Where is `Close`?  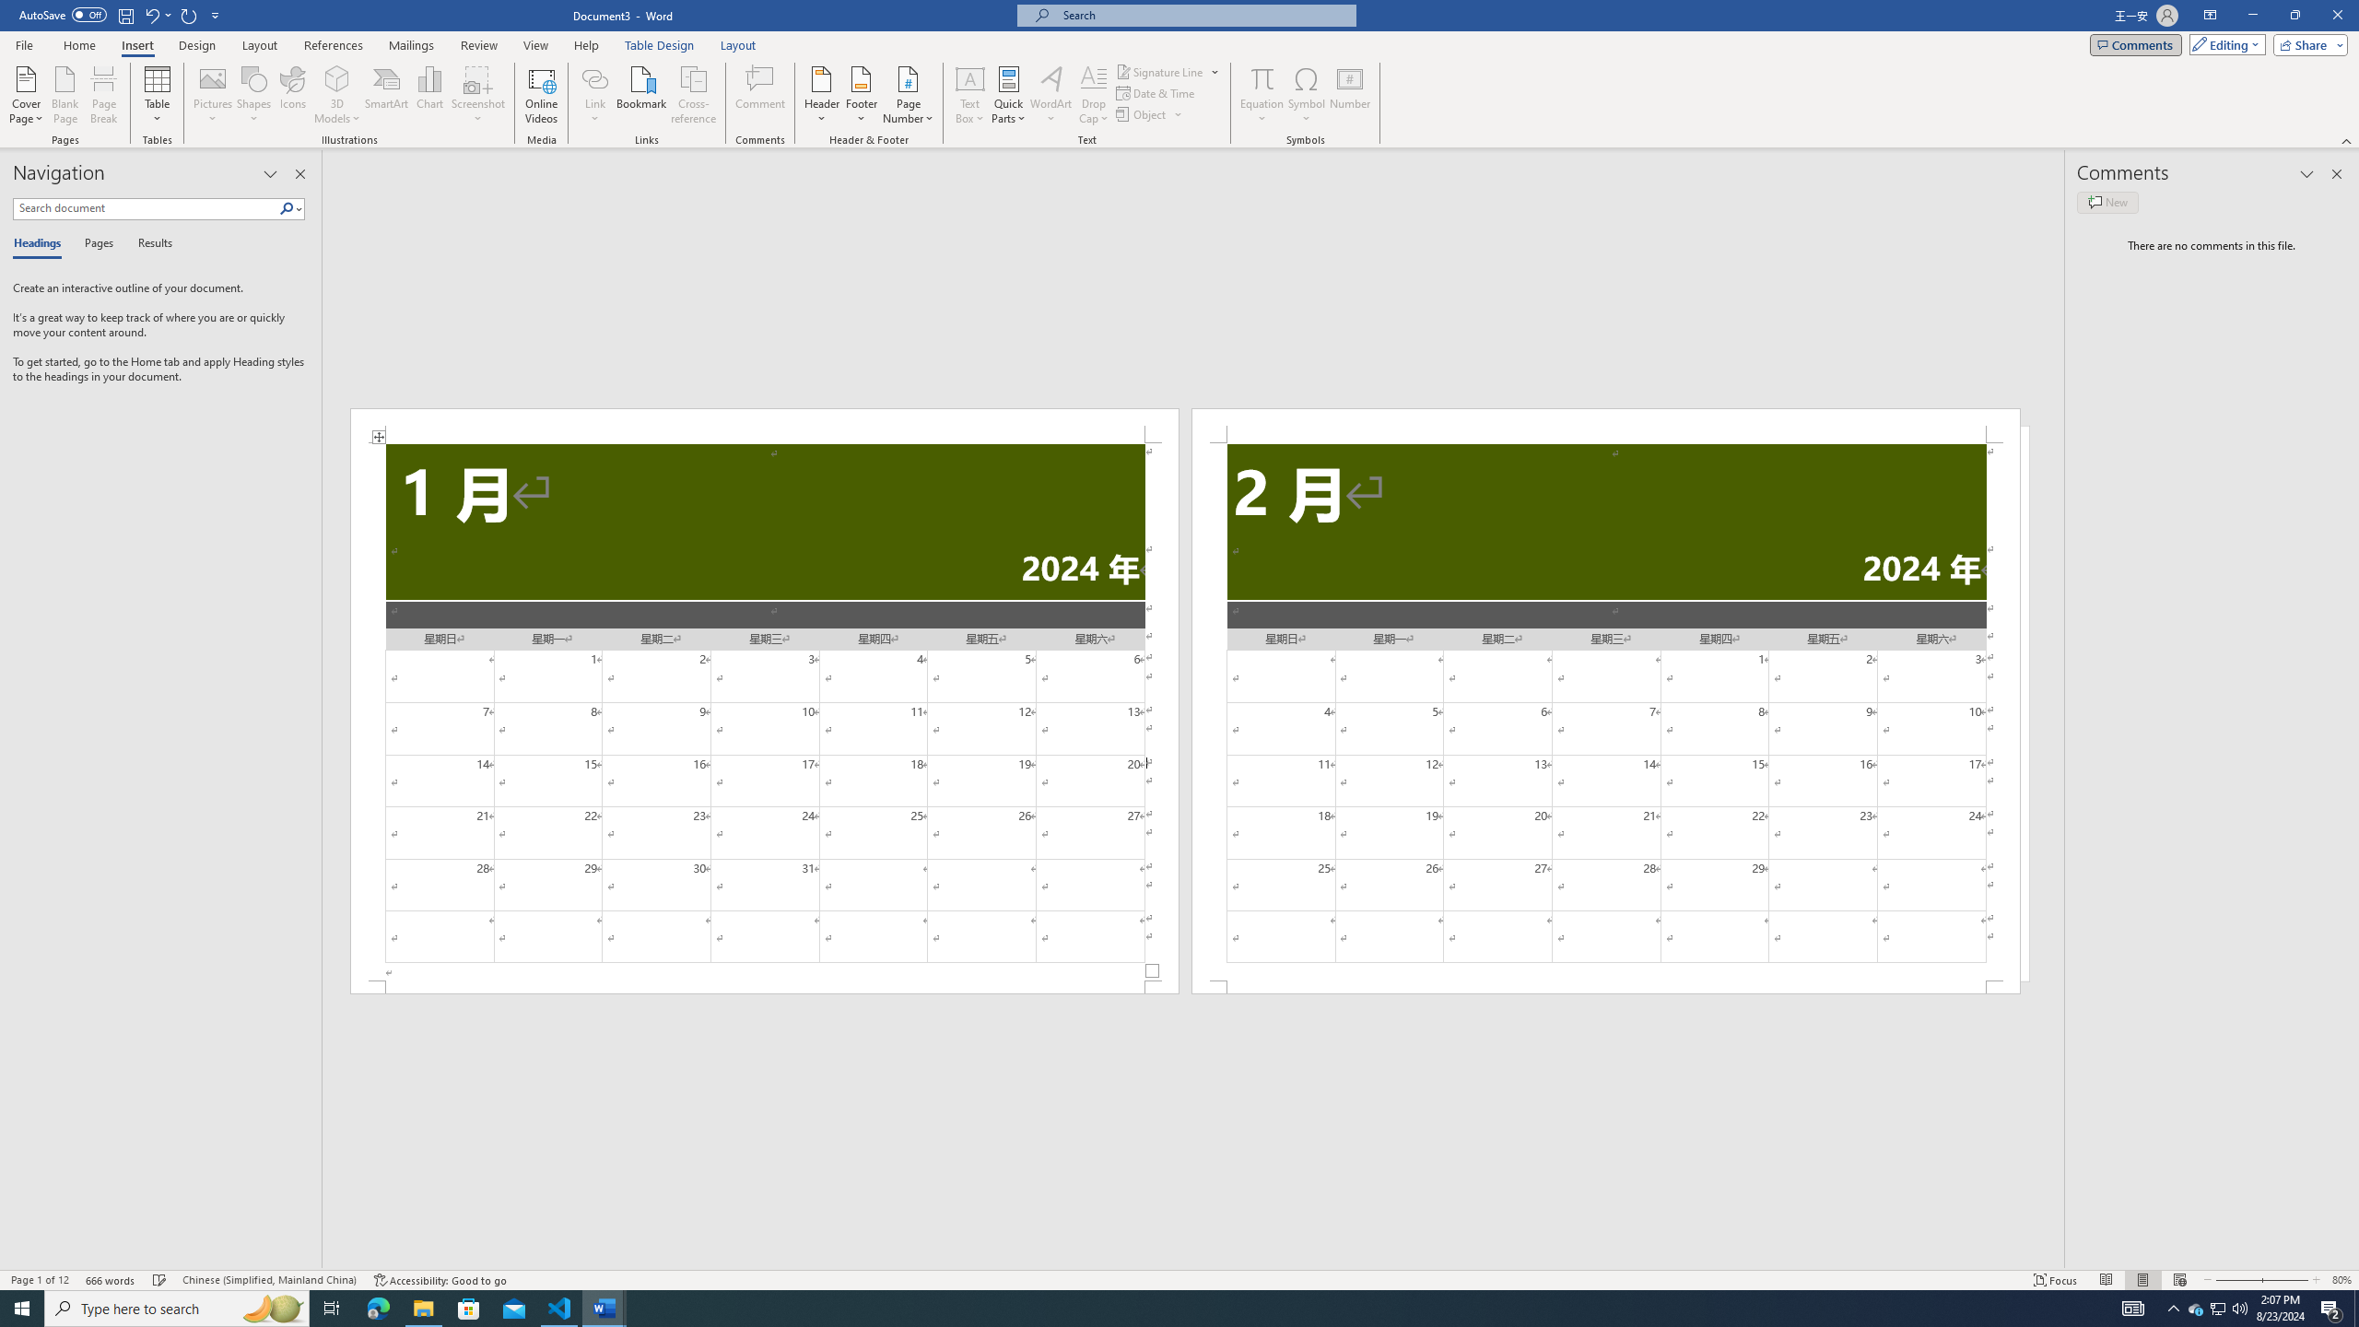
Close is located at coordinates (2337, 16).